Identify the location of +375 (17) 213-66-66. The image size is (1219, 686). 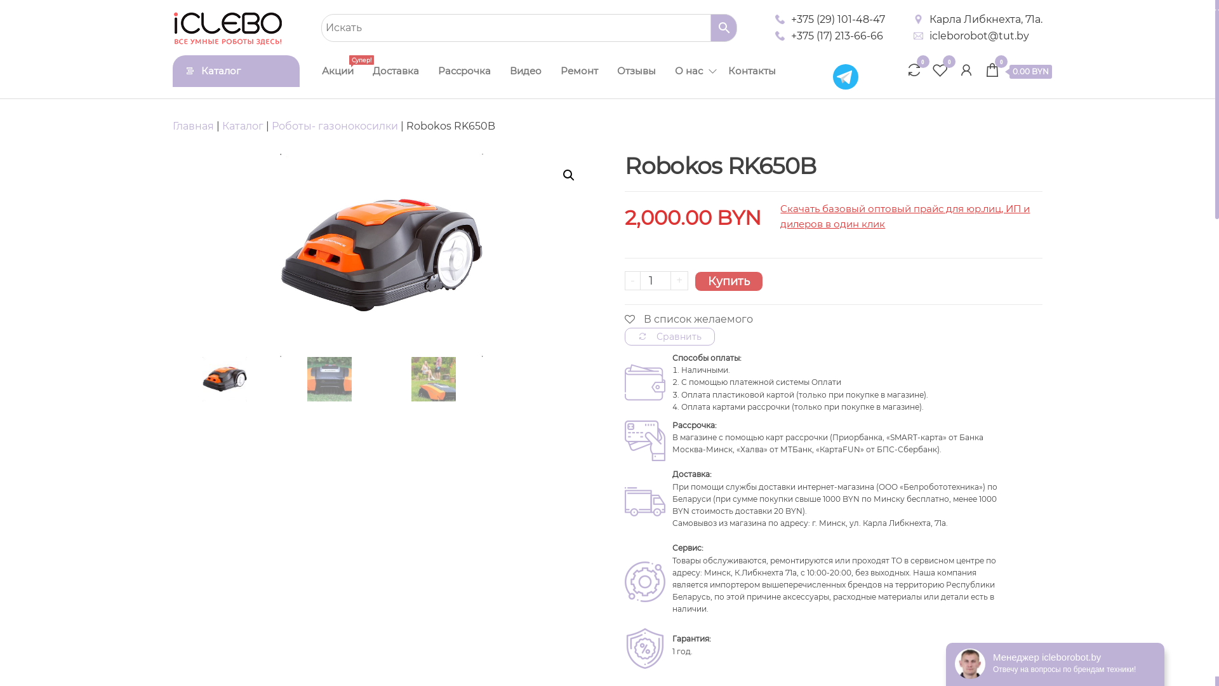
(837, 36).